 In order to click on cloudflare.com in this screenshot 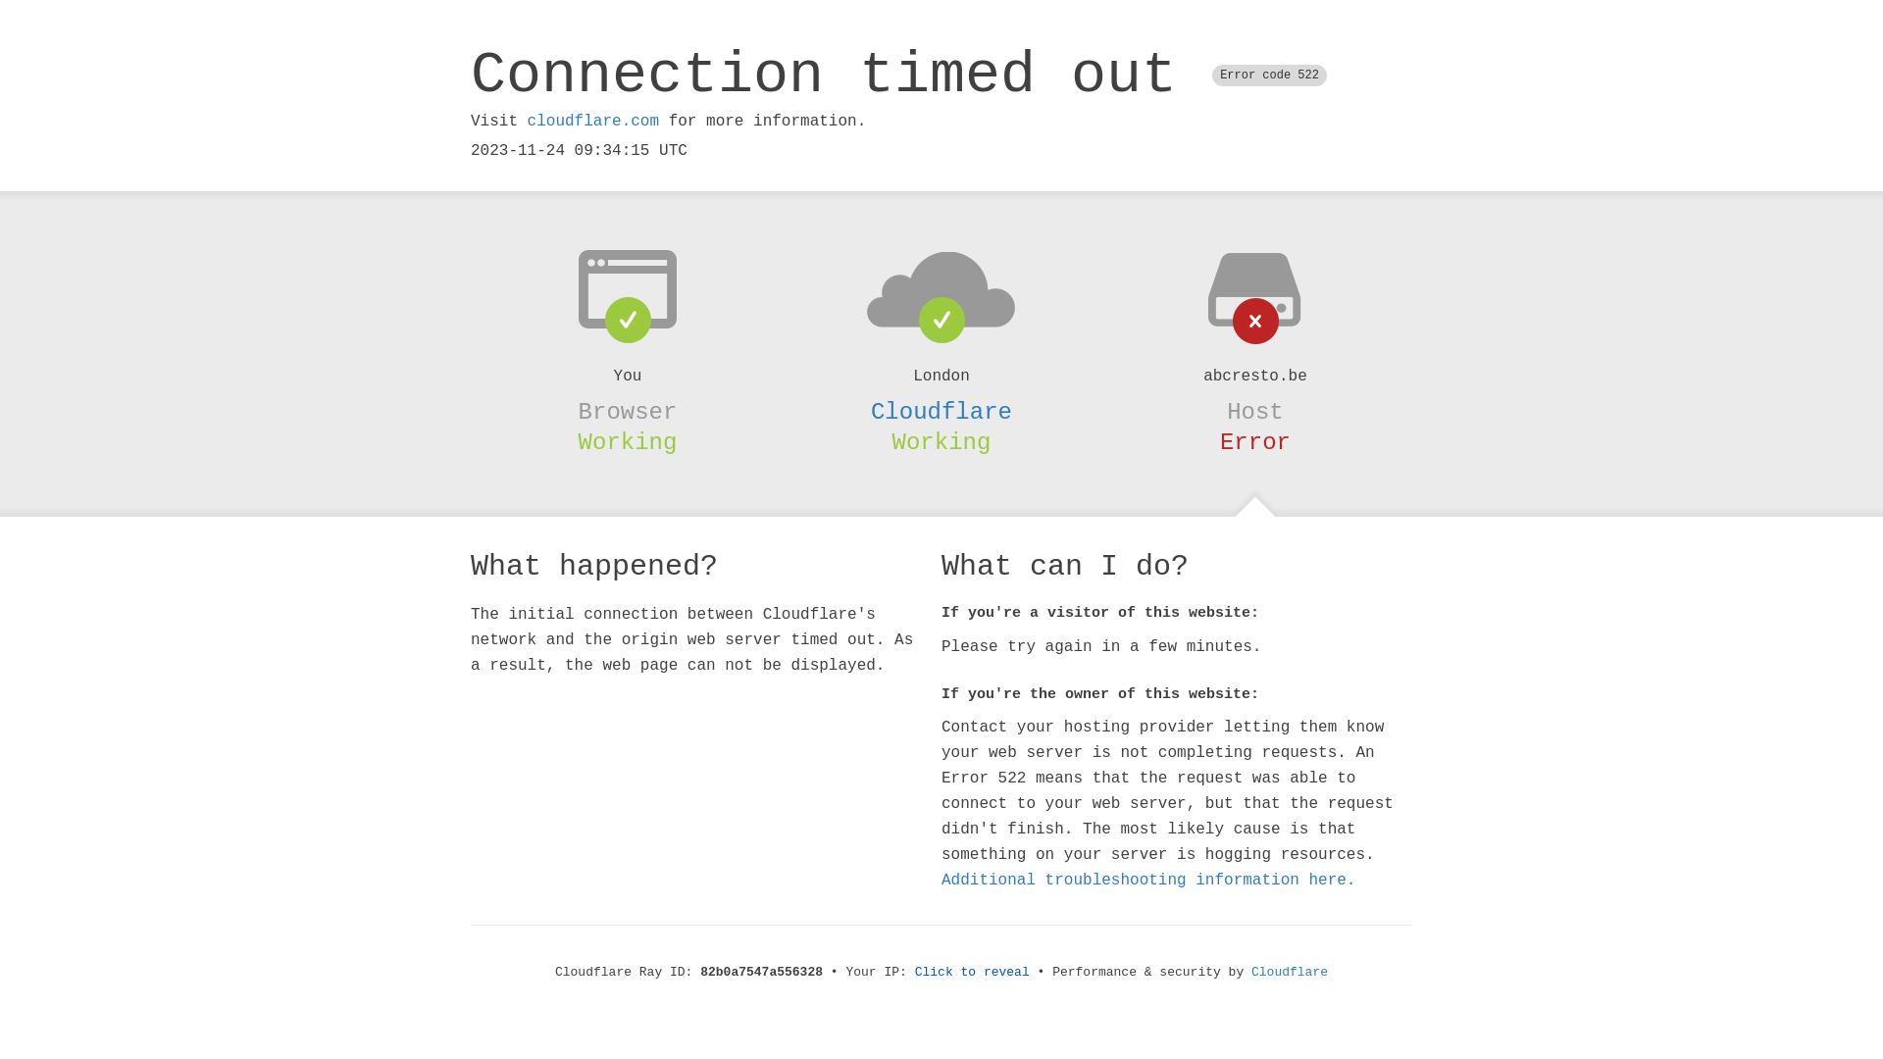, I will do `click(593, 122)`.